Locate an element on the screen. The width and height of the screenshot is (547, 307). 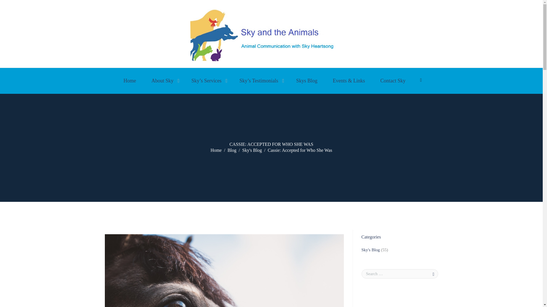
Contact Sky is located at coordinates (393, 81).